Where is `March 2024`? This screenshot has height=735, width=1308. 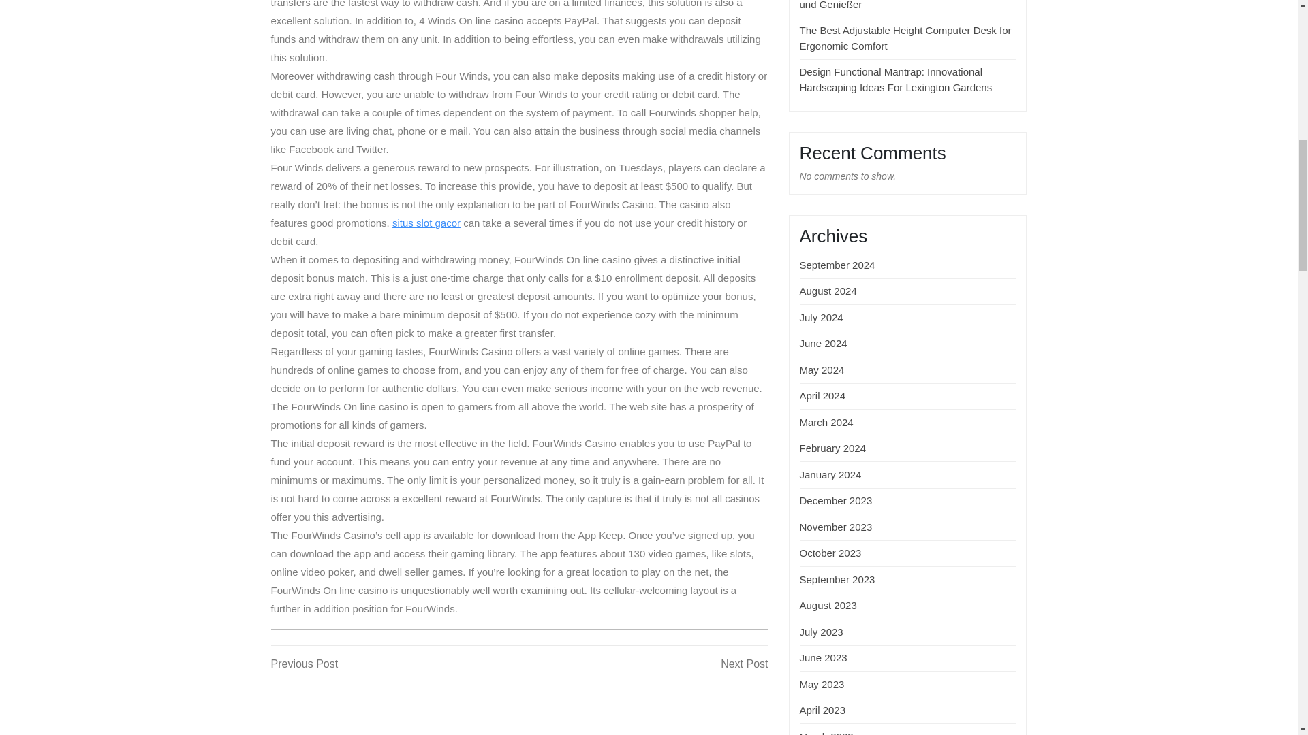 March 2024 is located at coordinates (823, 395).